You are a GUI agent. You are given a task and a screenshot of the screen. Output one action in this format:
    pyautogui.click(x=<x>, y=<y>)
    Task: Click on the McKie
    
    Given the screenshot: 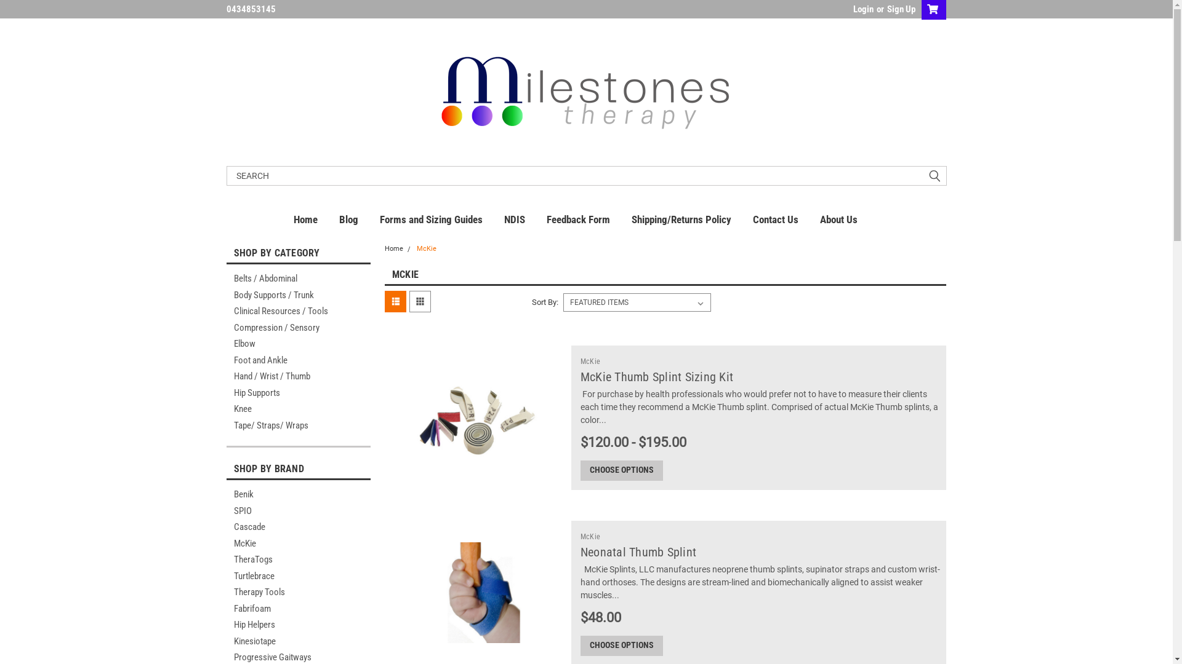 What is the action you would take?
    pyautogui.click(x=590, y=537)
    